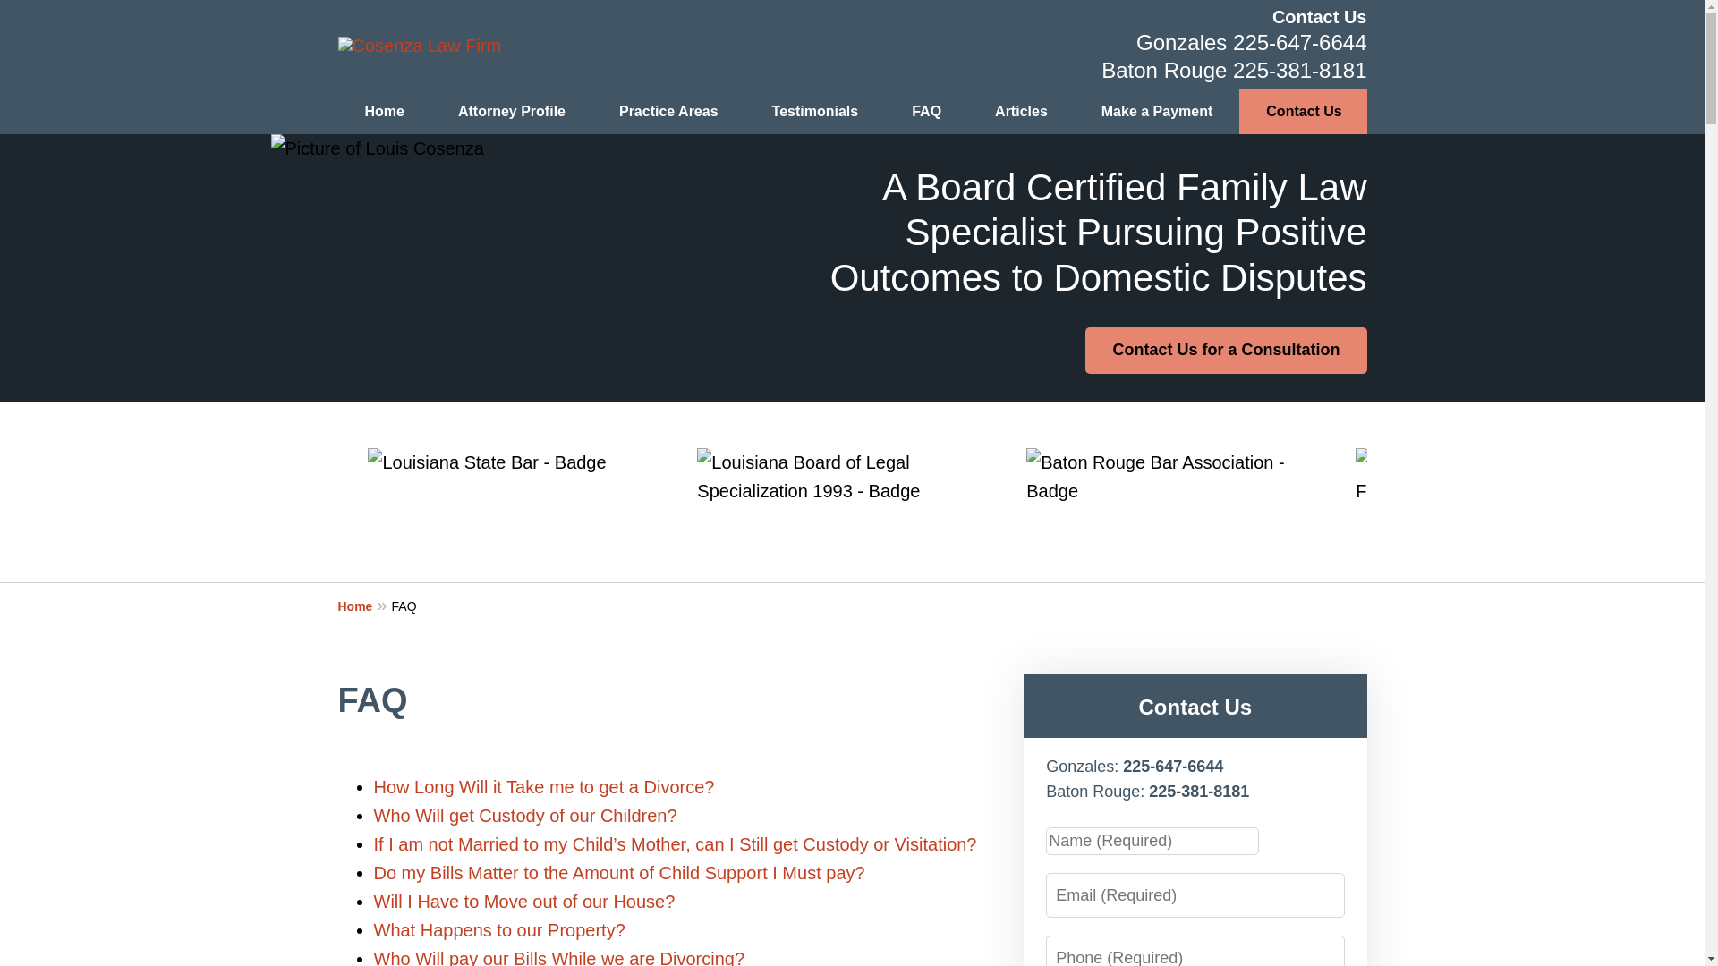 This screenshot has width=1718, height=966. What do you see at coordinates (1022, 112) in the screenshot?
I see `Articles` at bounding box center [1022, 112].